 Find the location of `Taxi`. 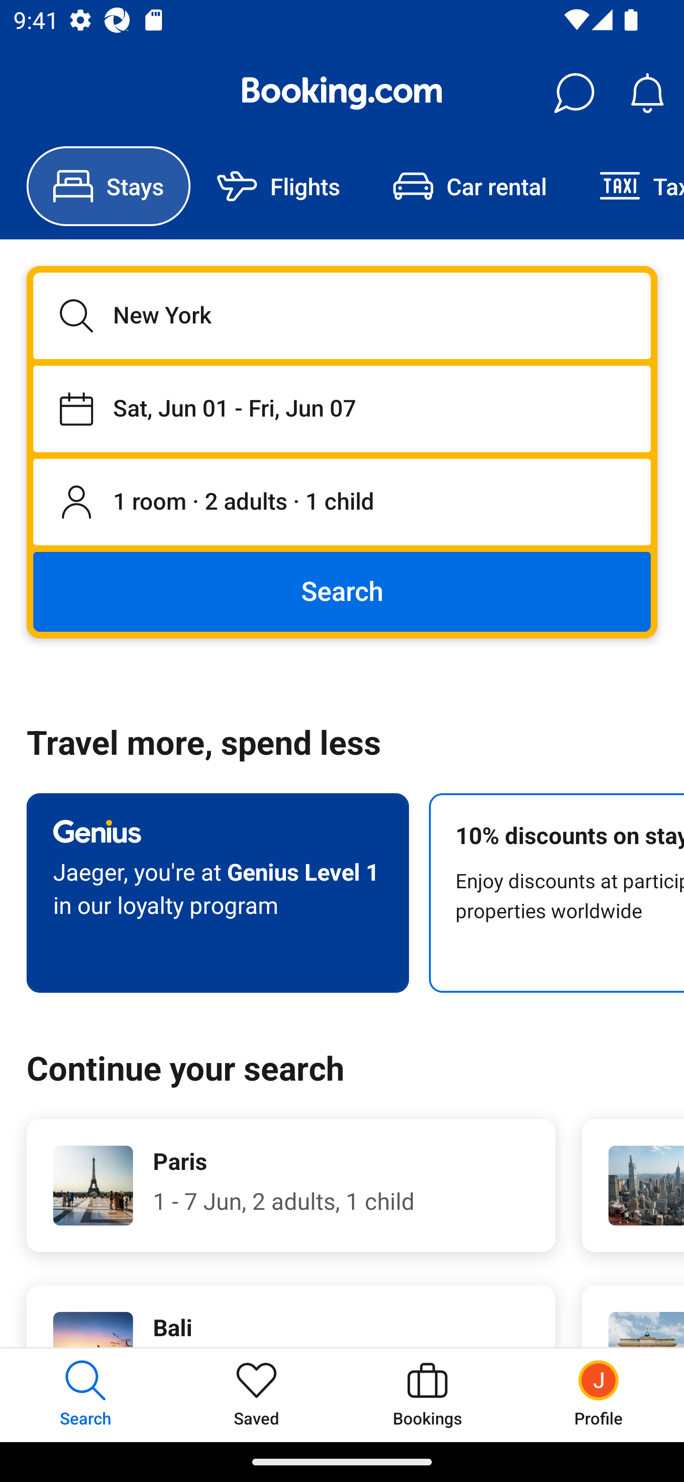

Taxi is located at coordinates (628, 186).